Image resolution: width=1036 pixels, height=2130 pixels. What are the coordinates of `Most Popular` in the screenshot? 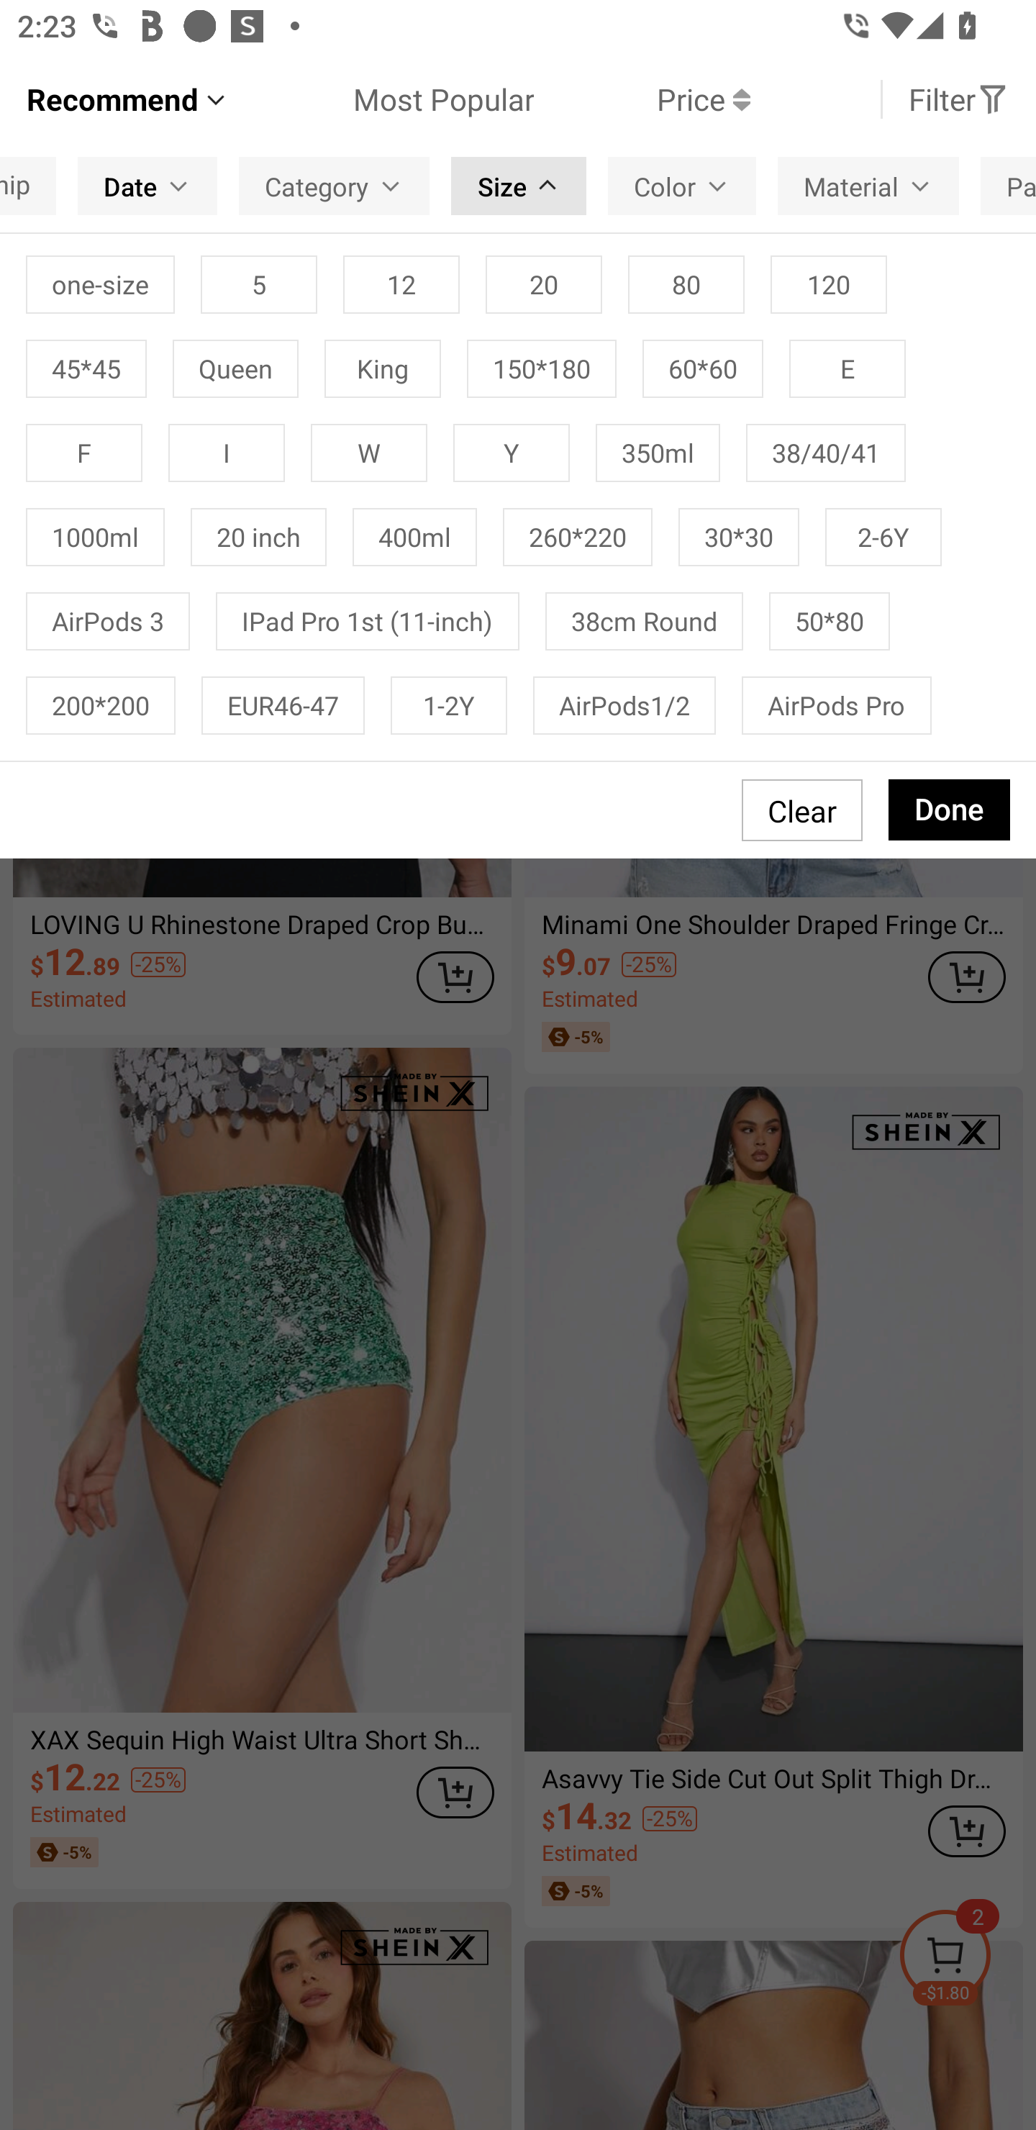 It's located at (381, 99).